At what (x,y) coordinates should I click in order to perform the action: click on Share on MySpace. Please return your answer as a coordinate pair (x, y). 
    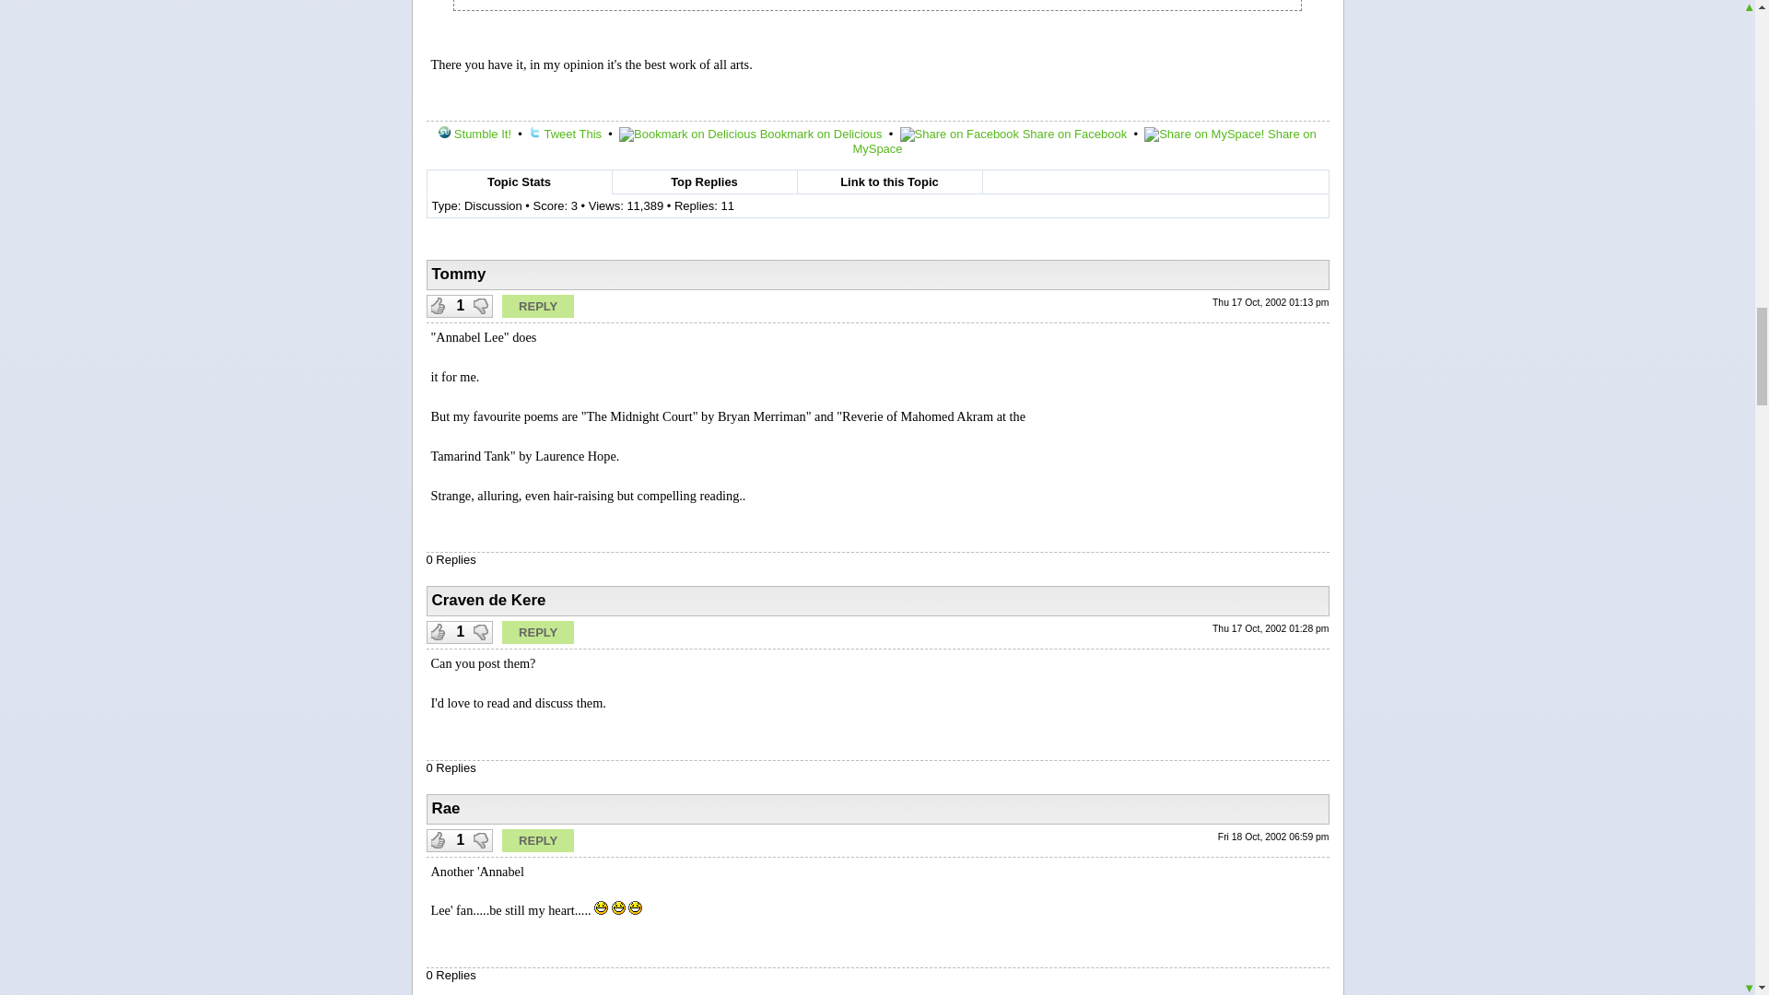
    Looking at the image, I should click on (1084, 141).